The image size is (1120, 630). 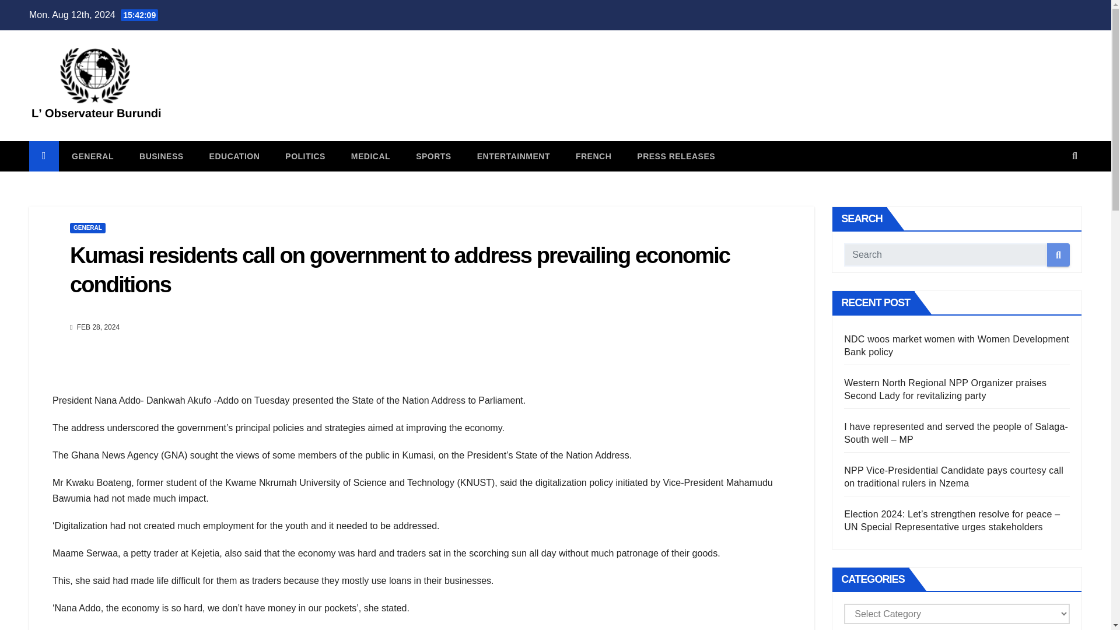 I want to click on GENERAL, so click(x=92, y=156).